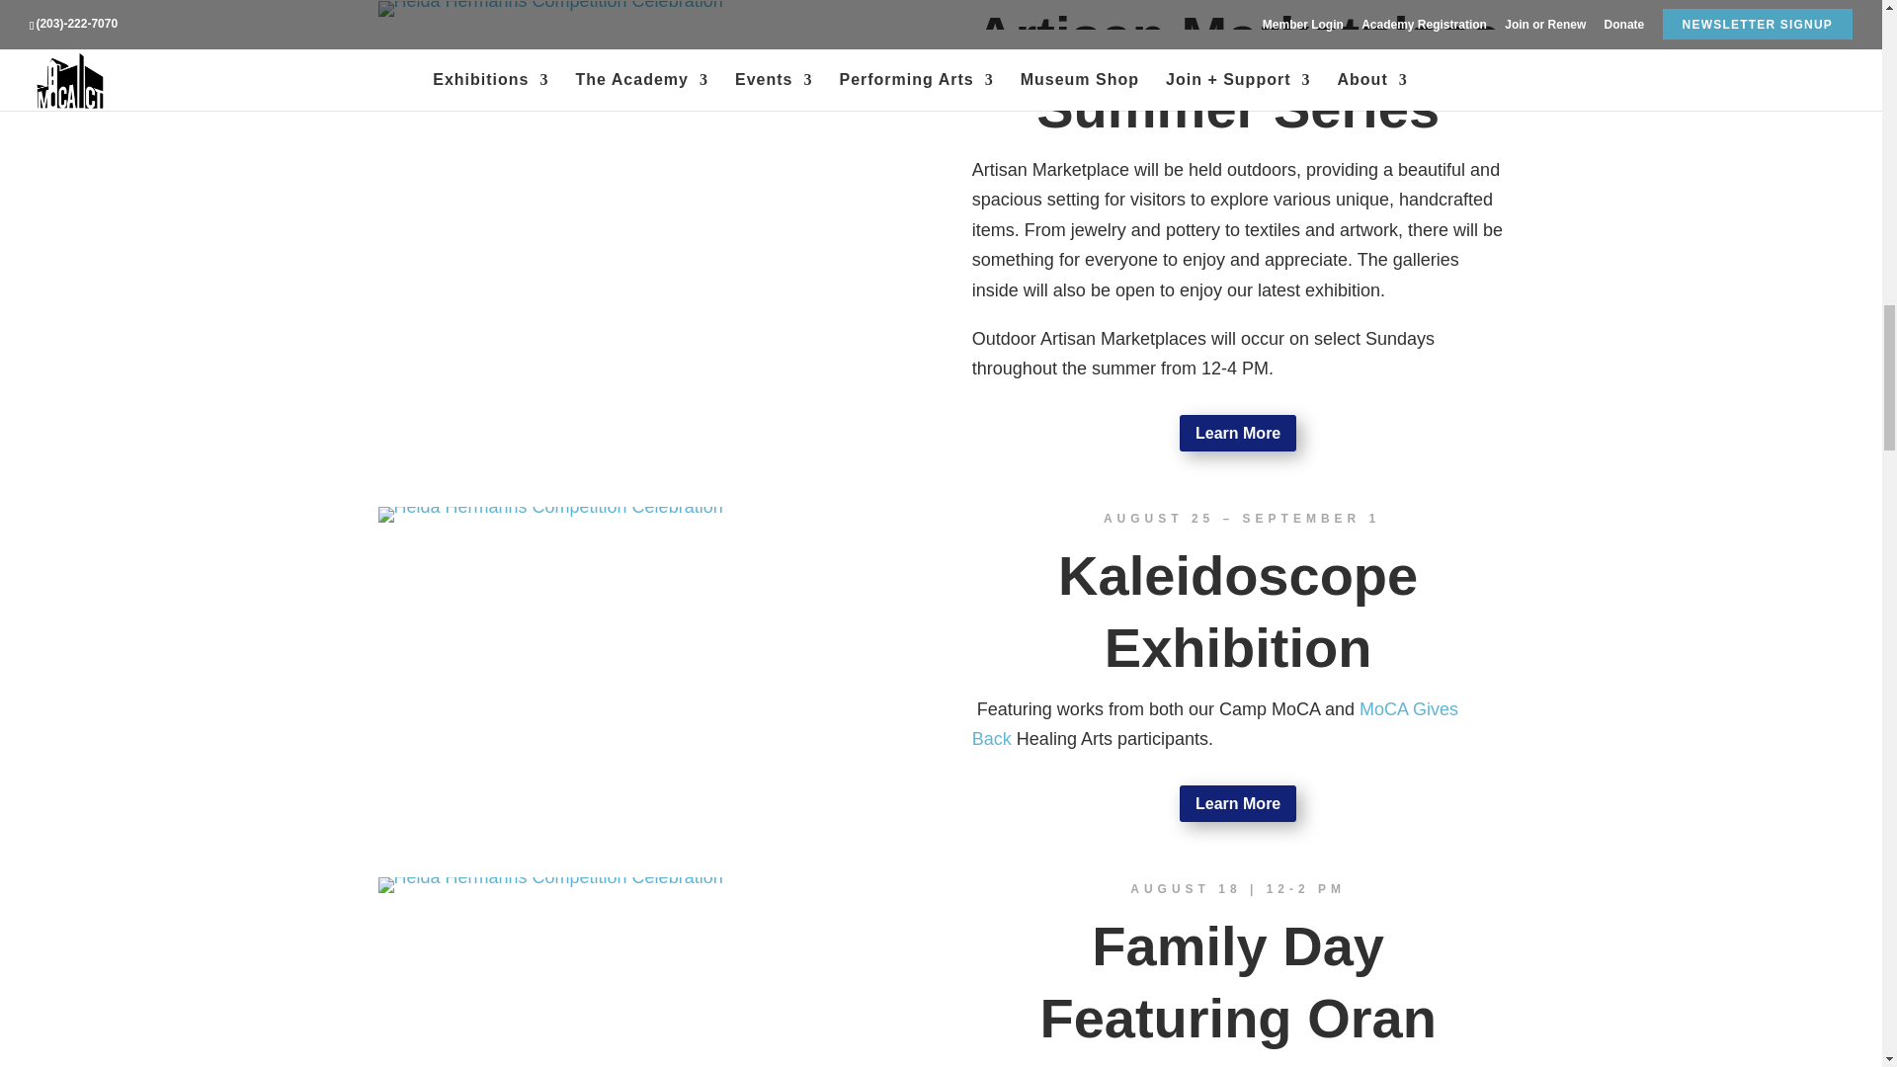 The image size is (1897, 1067). Describe the element at coordinates (549, 515) in the screenshot. I see `Kaleidoscope 2024` at that location.